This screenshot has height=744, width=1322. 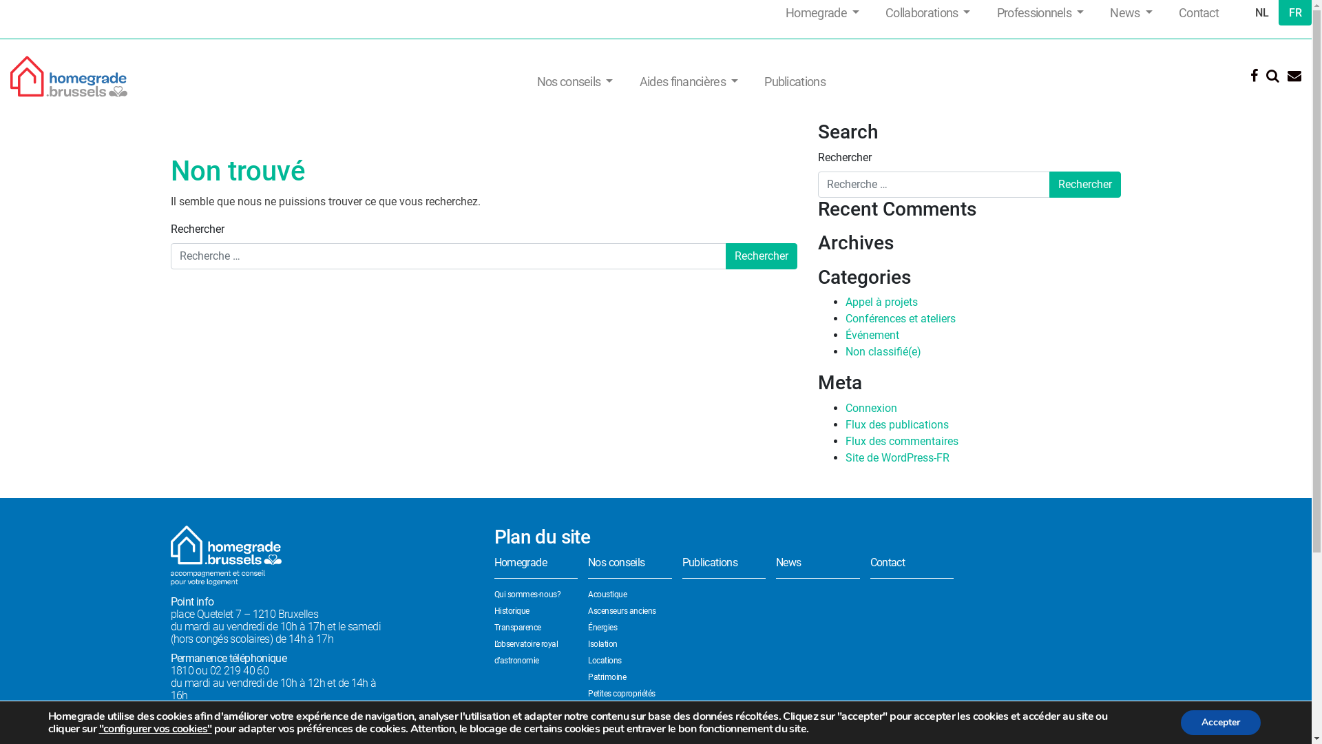 I want to click on Homegrade, so click(x=536, y=566).